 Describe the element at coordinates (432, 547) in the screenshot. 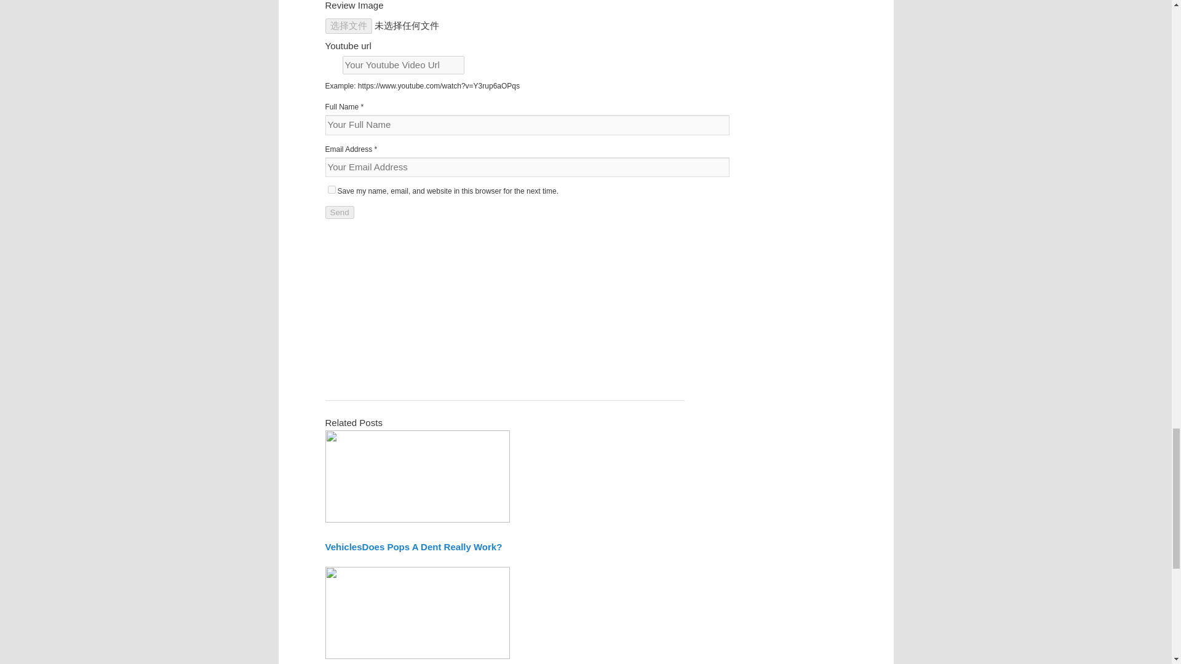

I see `Does Pops A Dent Really Work?` at that location.